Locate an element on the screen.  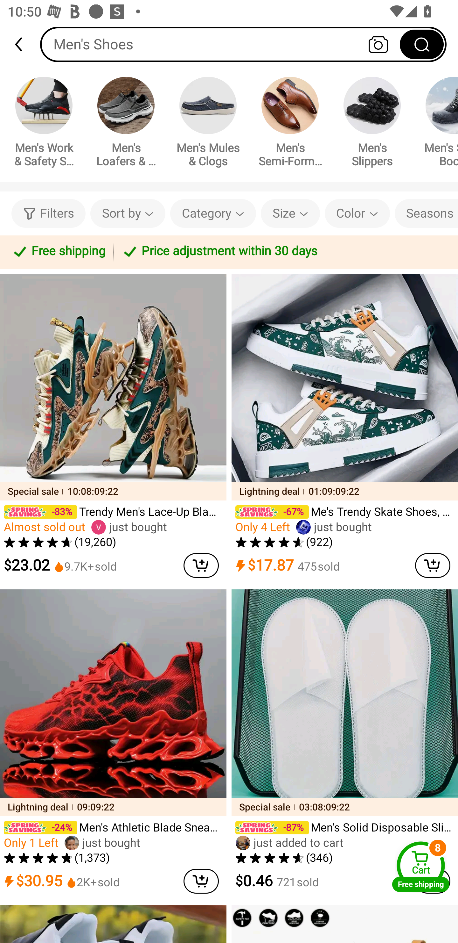
Filters is located at coordinates (48, 213).